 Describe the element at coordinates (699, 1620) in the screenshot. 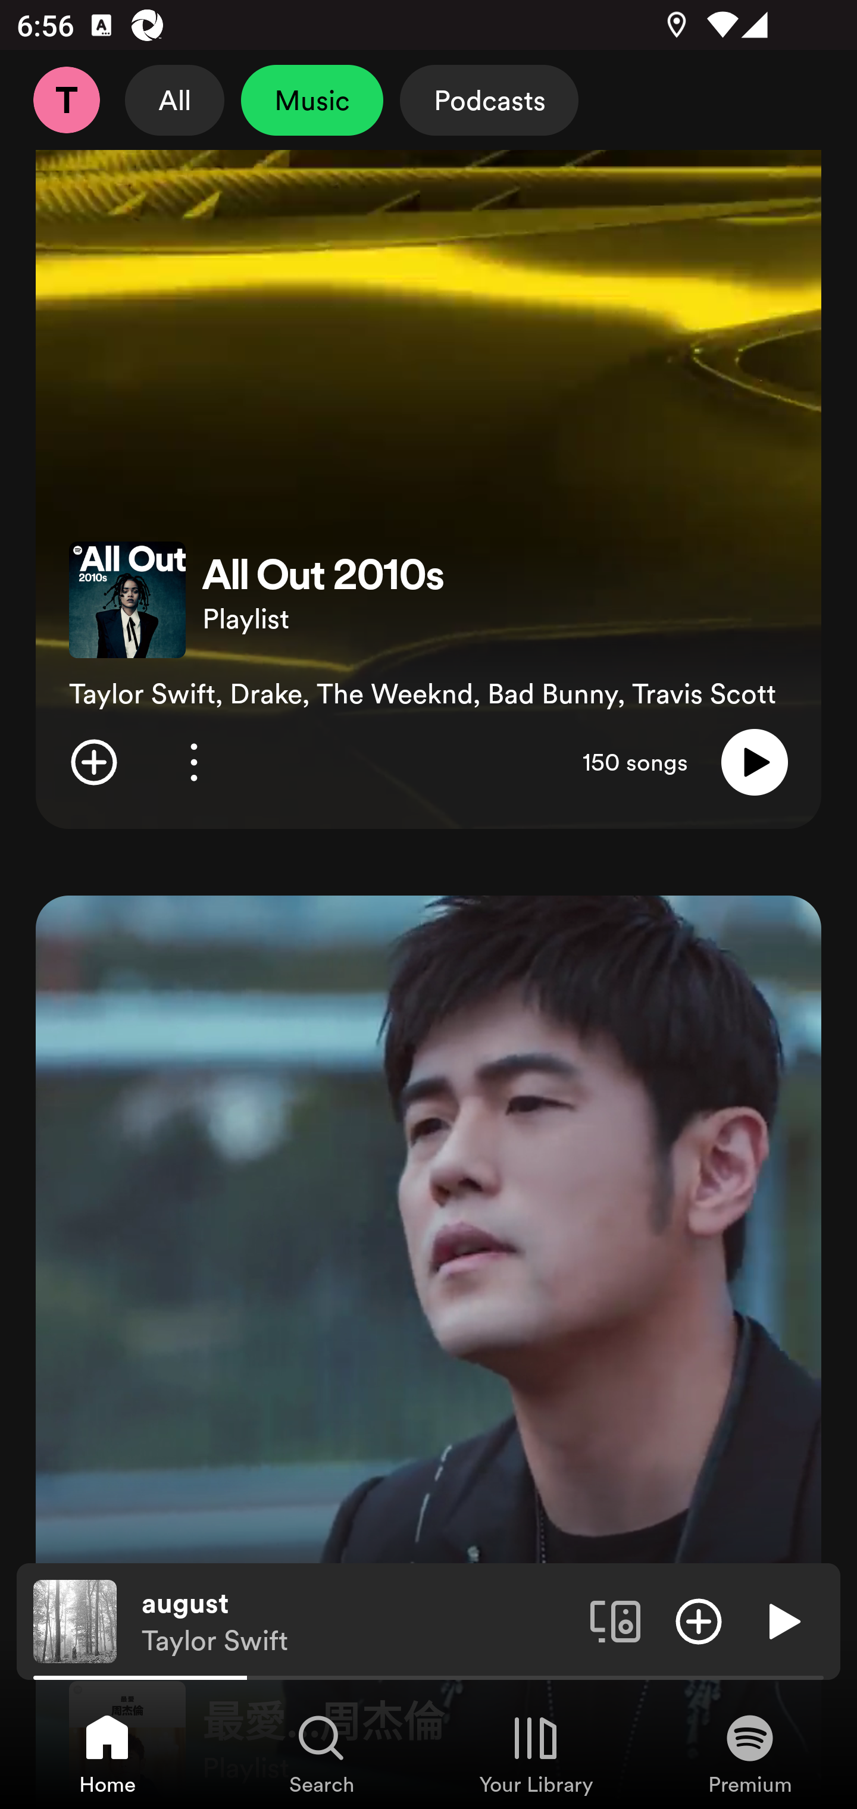

I see `Add item` at that location.